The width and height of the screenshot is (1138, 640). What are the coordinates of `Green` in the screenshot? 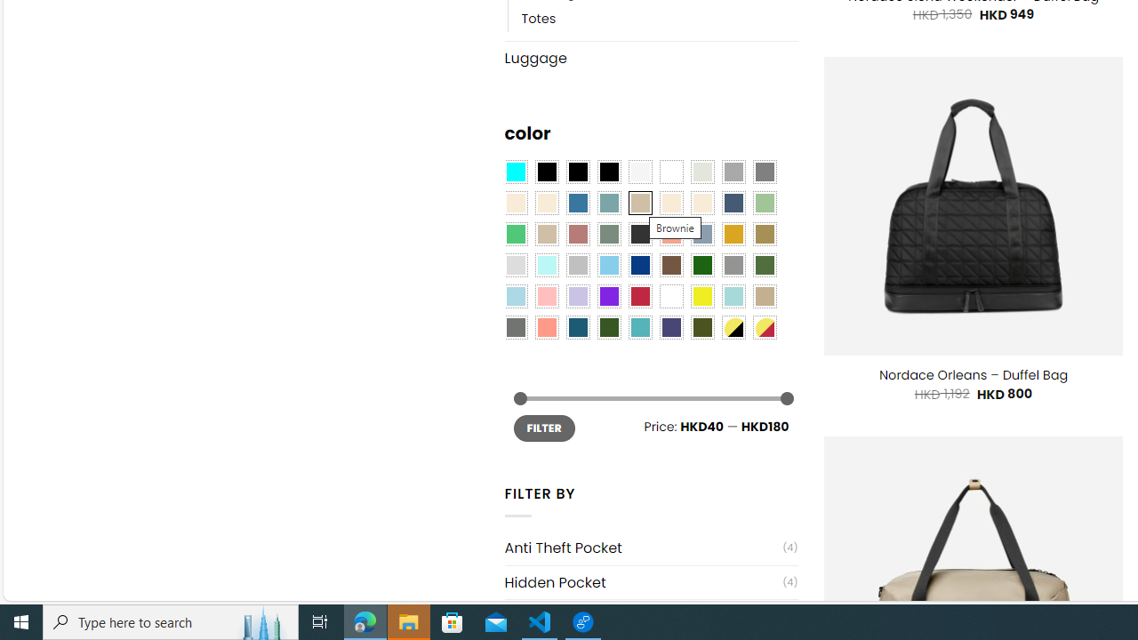 It's located at (765, 265).